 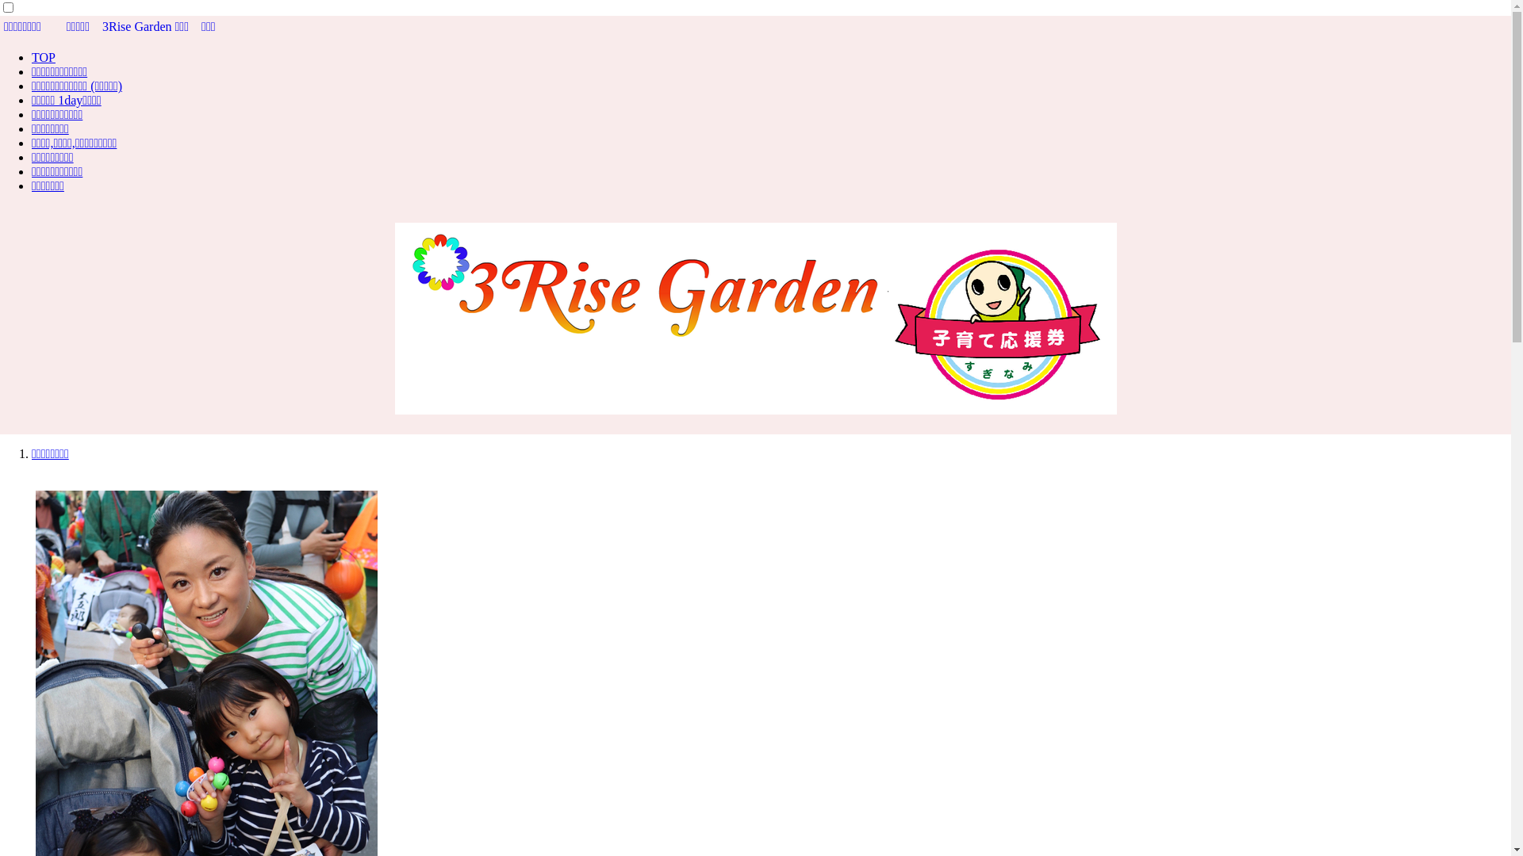 What do you see at coordinates (44, 57) in the screenshot?
I see `TOP` at bounding box center [44, 57].